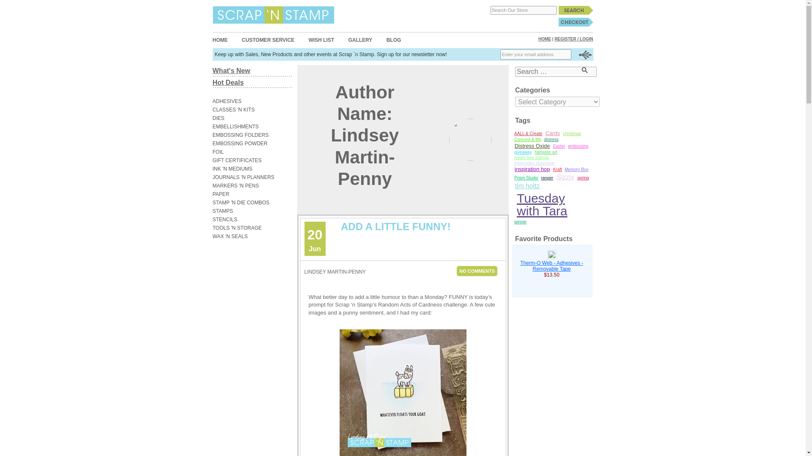 The width and height of the screenshot is (812, 456). Describe the element at coordinates (219, 40) in the screenshot. I see `HOME` at that location.